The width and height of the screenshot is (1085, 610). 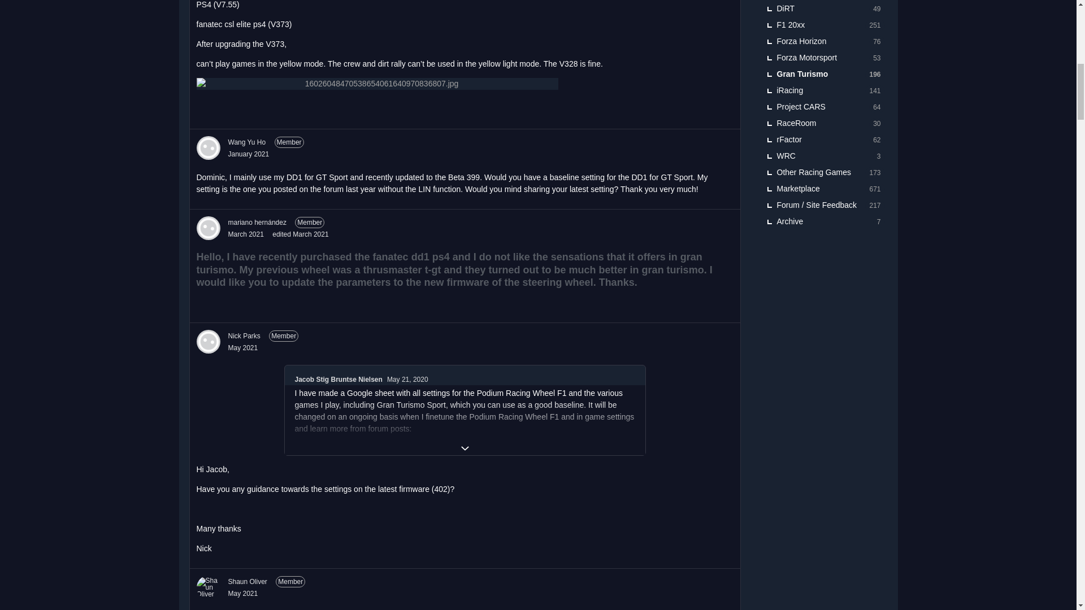 What do you see at coordinates (245, 234) in the screenshot?
I see `March 4, 2021 8:19PM` at bounding box center [245, 234].